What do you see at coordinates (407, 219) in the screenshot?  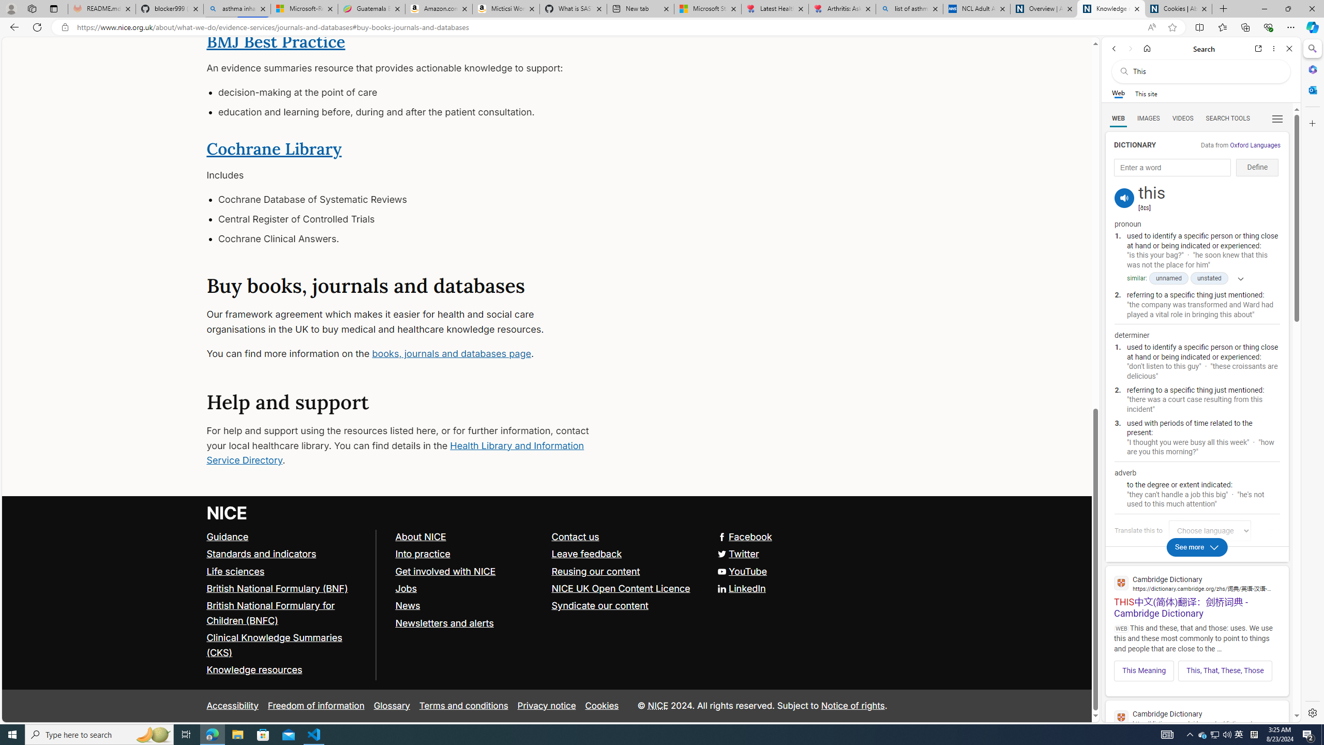 I see `Central Register of Controlled Trials` at bounding box center [407, 219].